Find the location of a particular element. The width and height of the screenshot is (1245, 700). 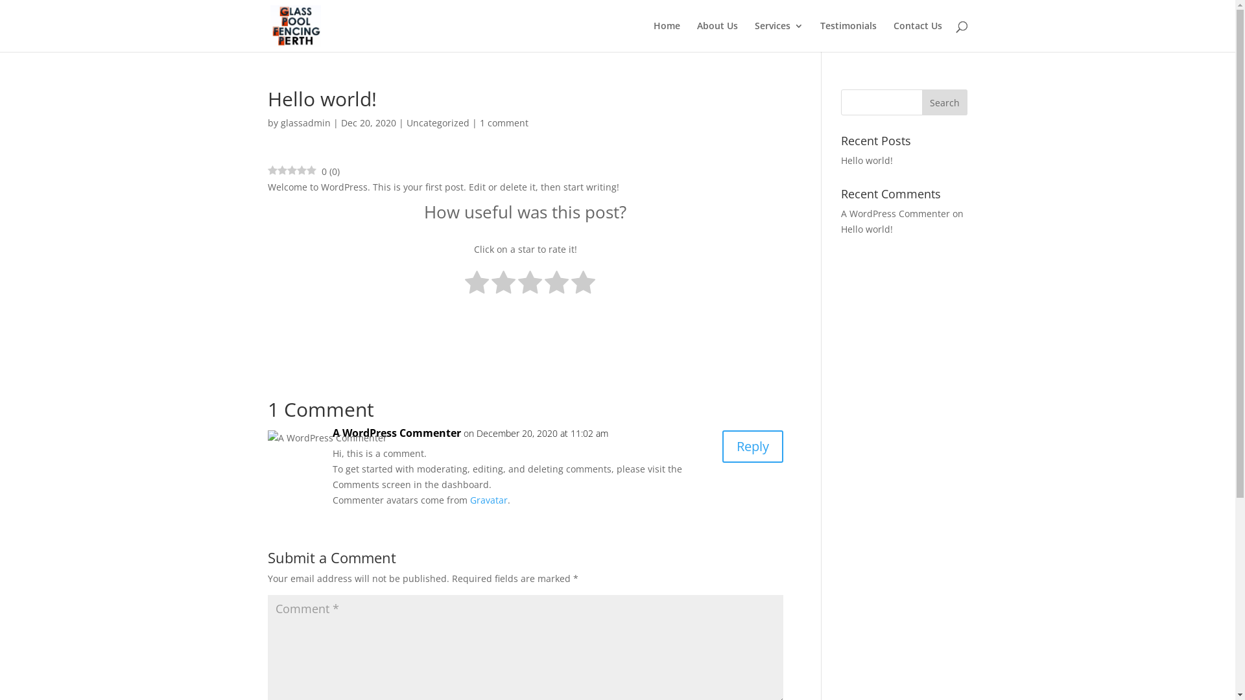

Services is located at coordinates (779, 36).